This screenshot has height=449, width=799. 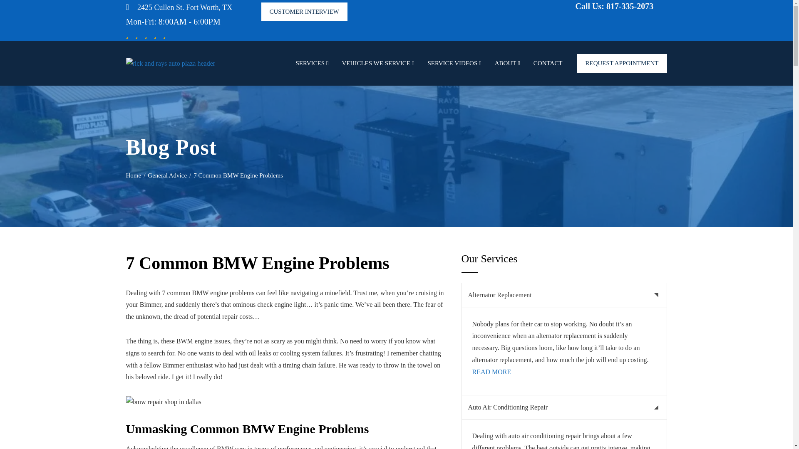 What do you see at coordinates (304, 12) in the screenshot?
I see `CUSTOMER INTERVIEW` at bounding box center [304, 12].